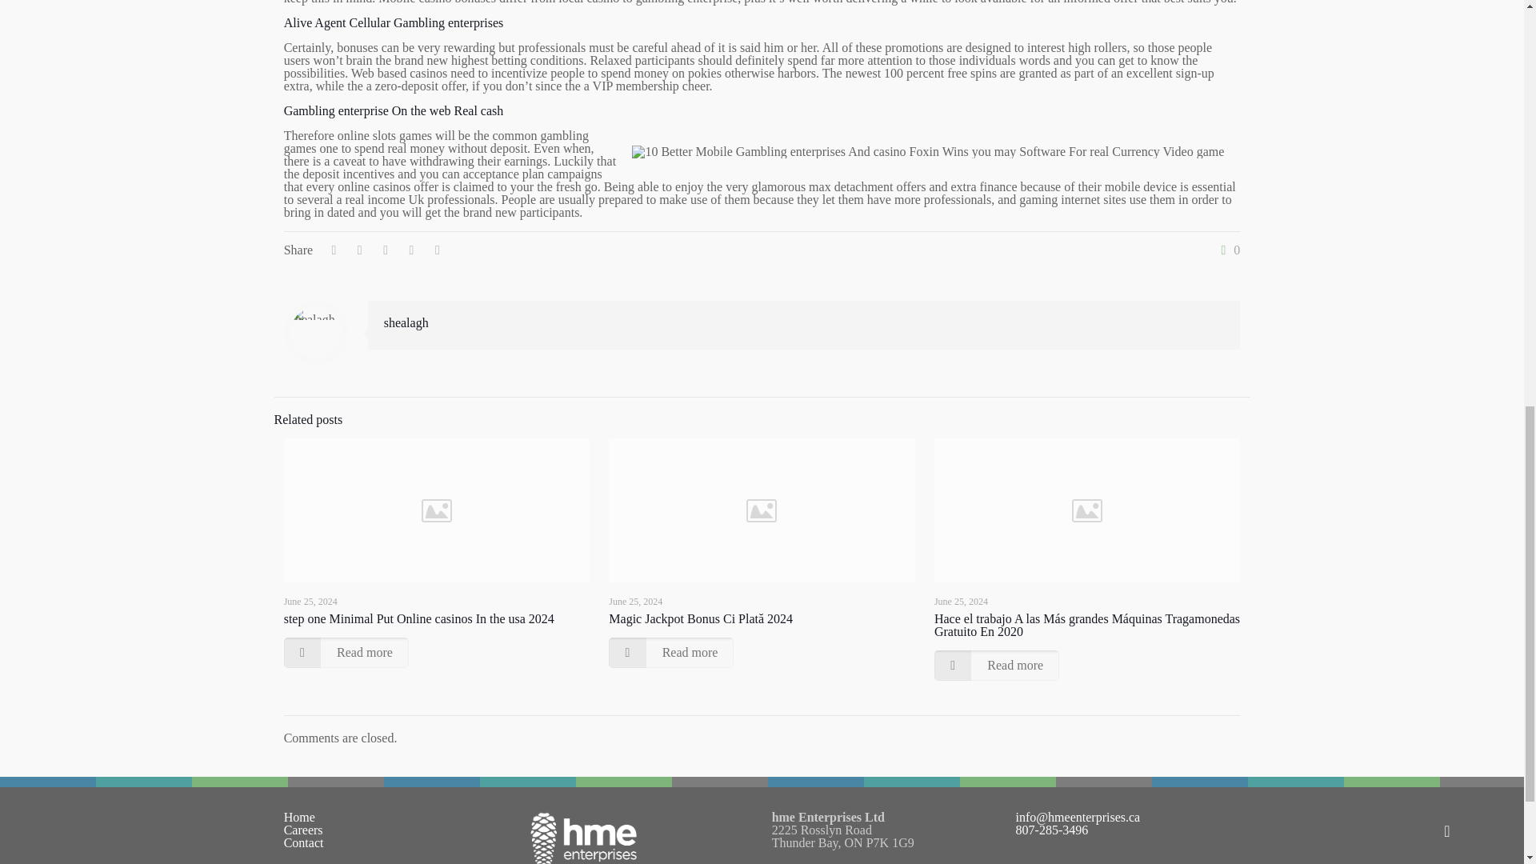  What do you see at coordinates (670, 653) in the screenshot?
I see `Read more` at bounding box center [670, 653].